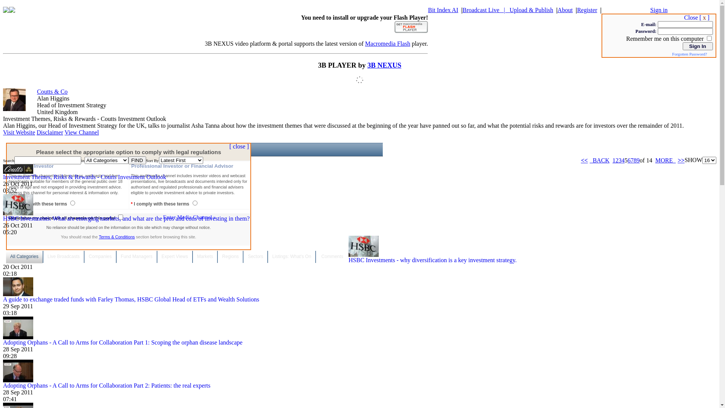  What do you see at coordinates (205, 257) in the screenshot?
I see `Markets` at bounding box center [205, 257].